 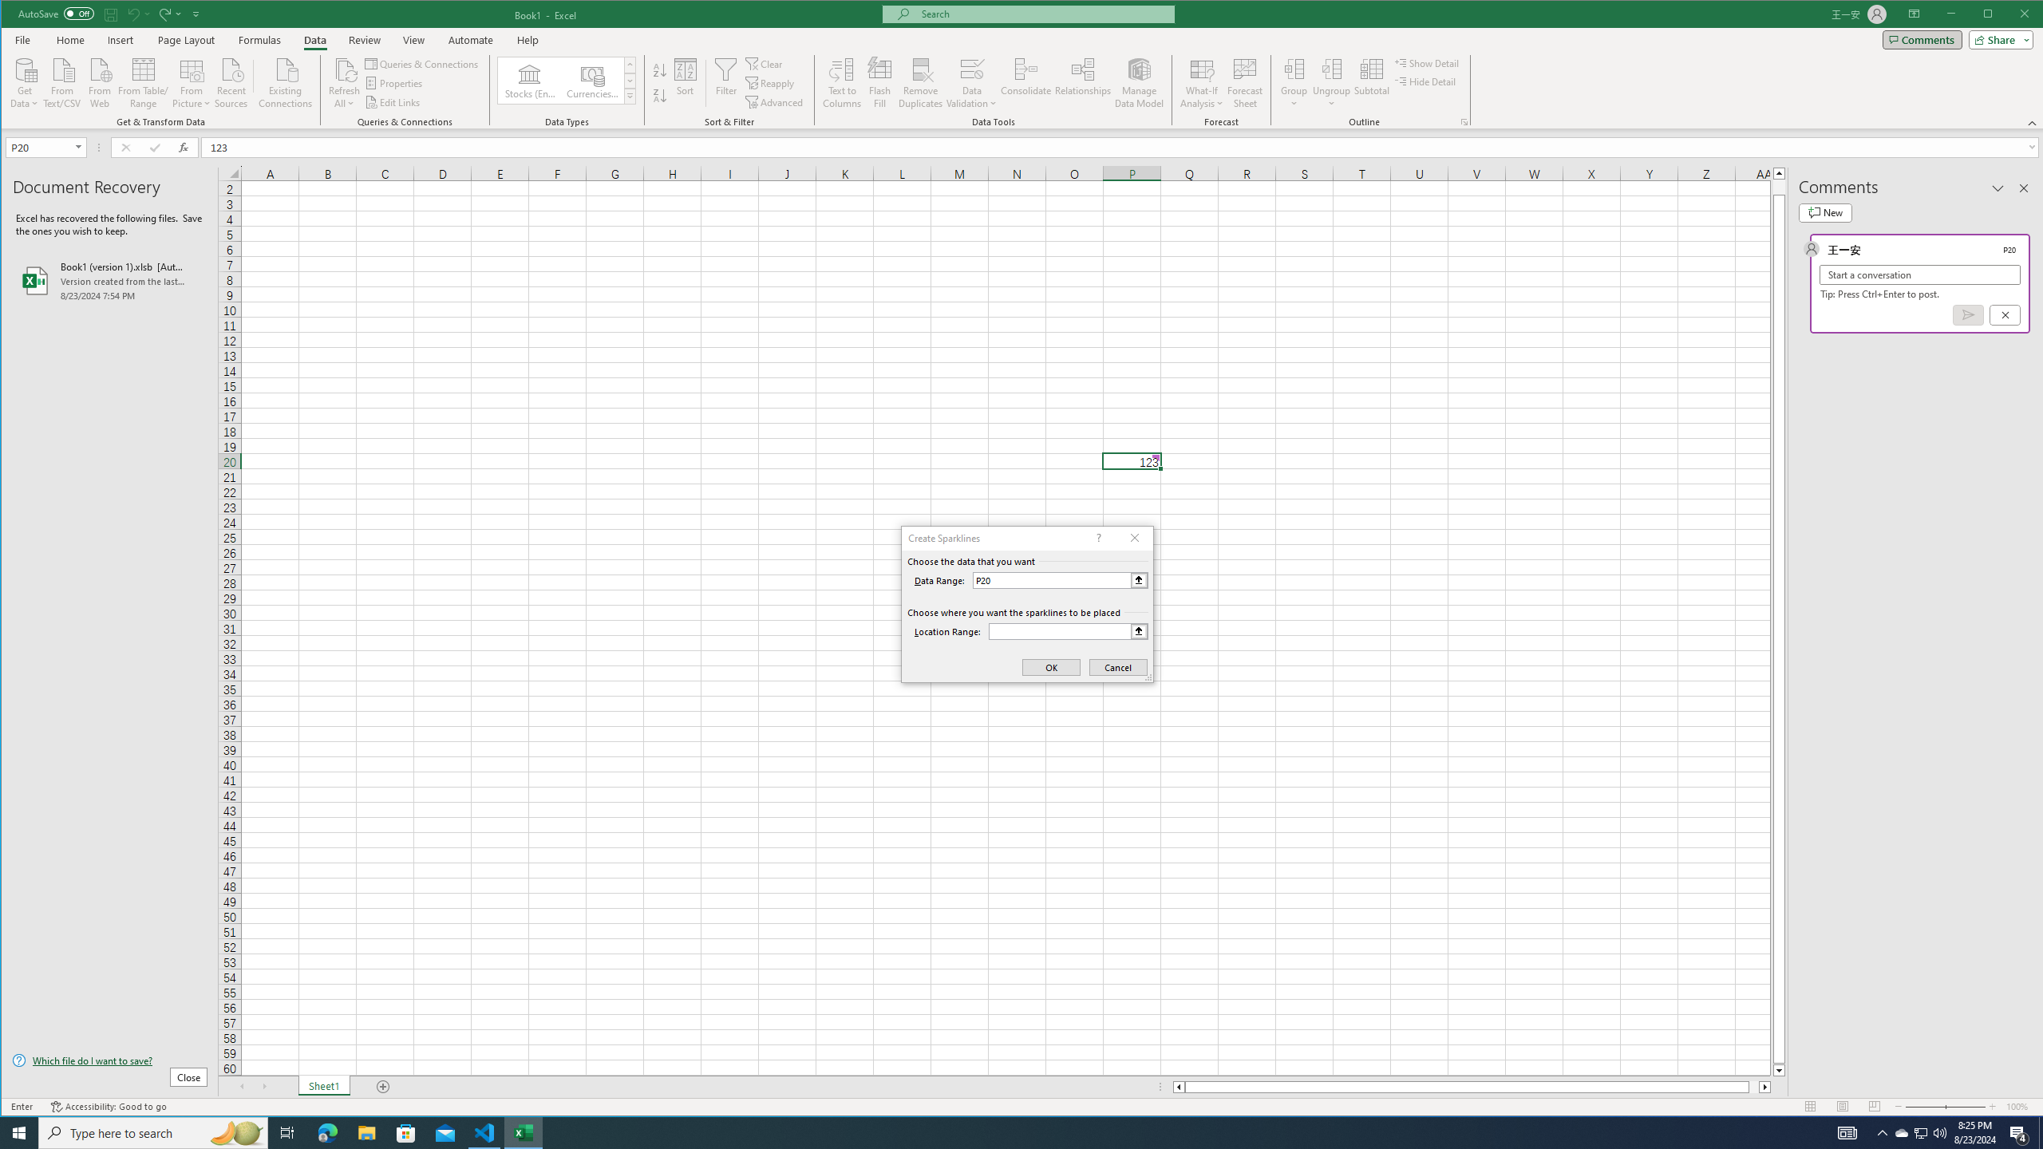 What do you see at coordinates (879, 83) in the screenshot?
I see `Flash Fill` at bounding box center [879, 83].